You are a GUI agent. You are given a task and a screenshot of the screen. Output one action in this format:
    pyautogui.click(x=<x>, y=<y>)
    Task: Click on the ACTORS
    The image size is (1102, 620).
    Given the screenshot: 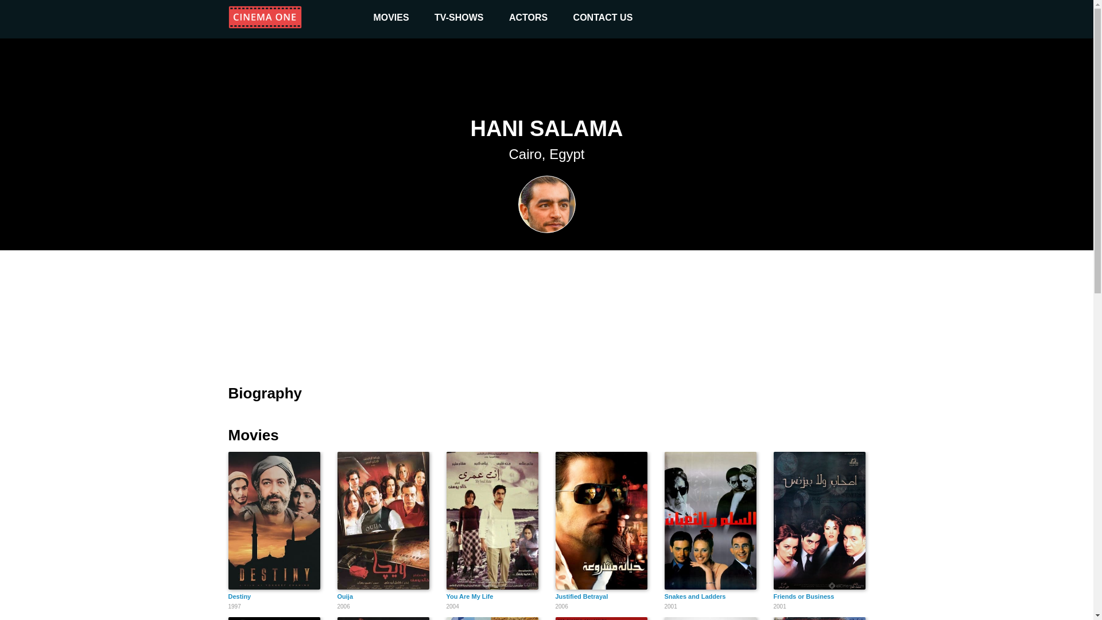 What is the action you would take?
    pyautogui.click(x=492, y=618)
    